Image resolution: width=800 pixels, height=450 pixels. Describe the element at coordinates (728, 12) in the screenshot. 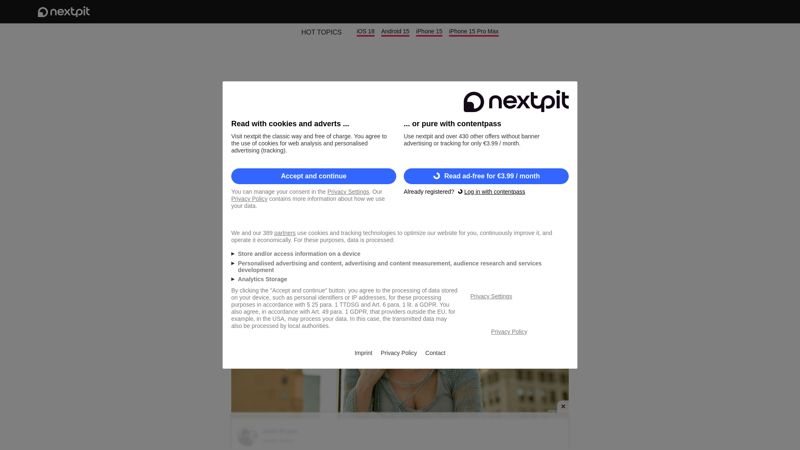

I see `Login` at that location.